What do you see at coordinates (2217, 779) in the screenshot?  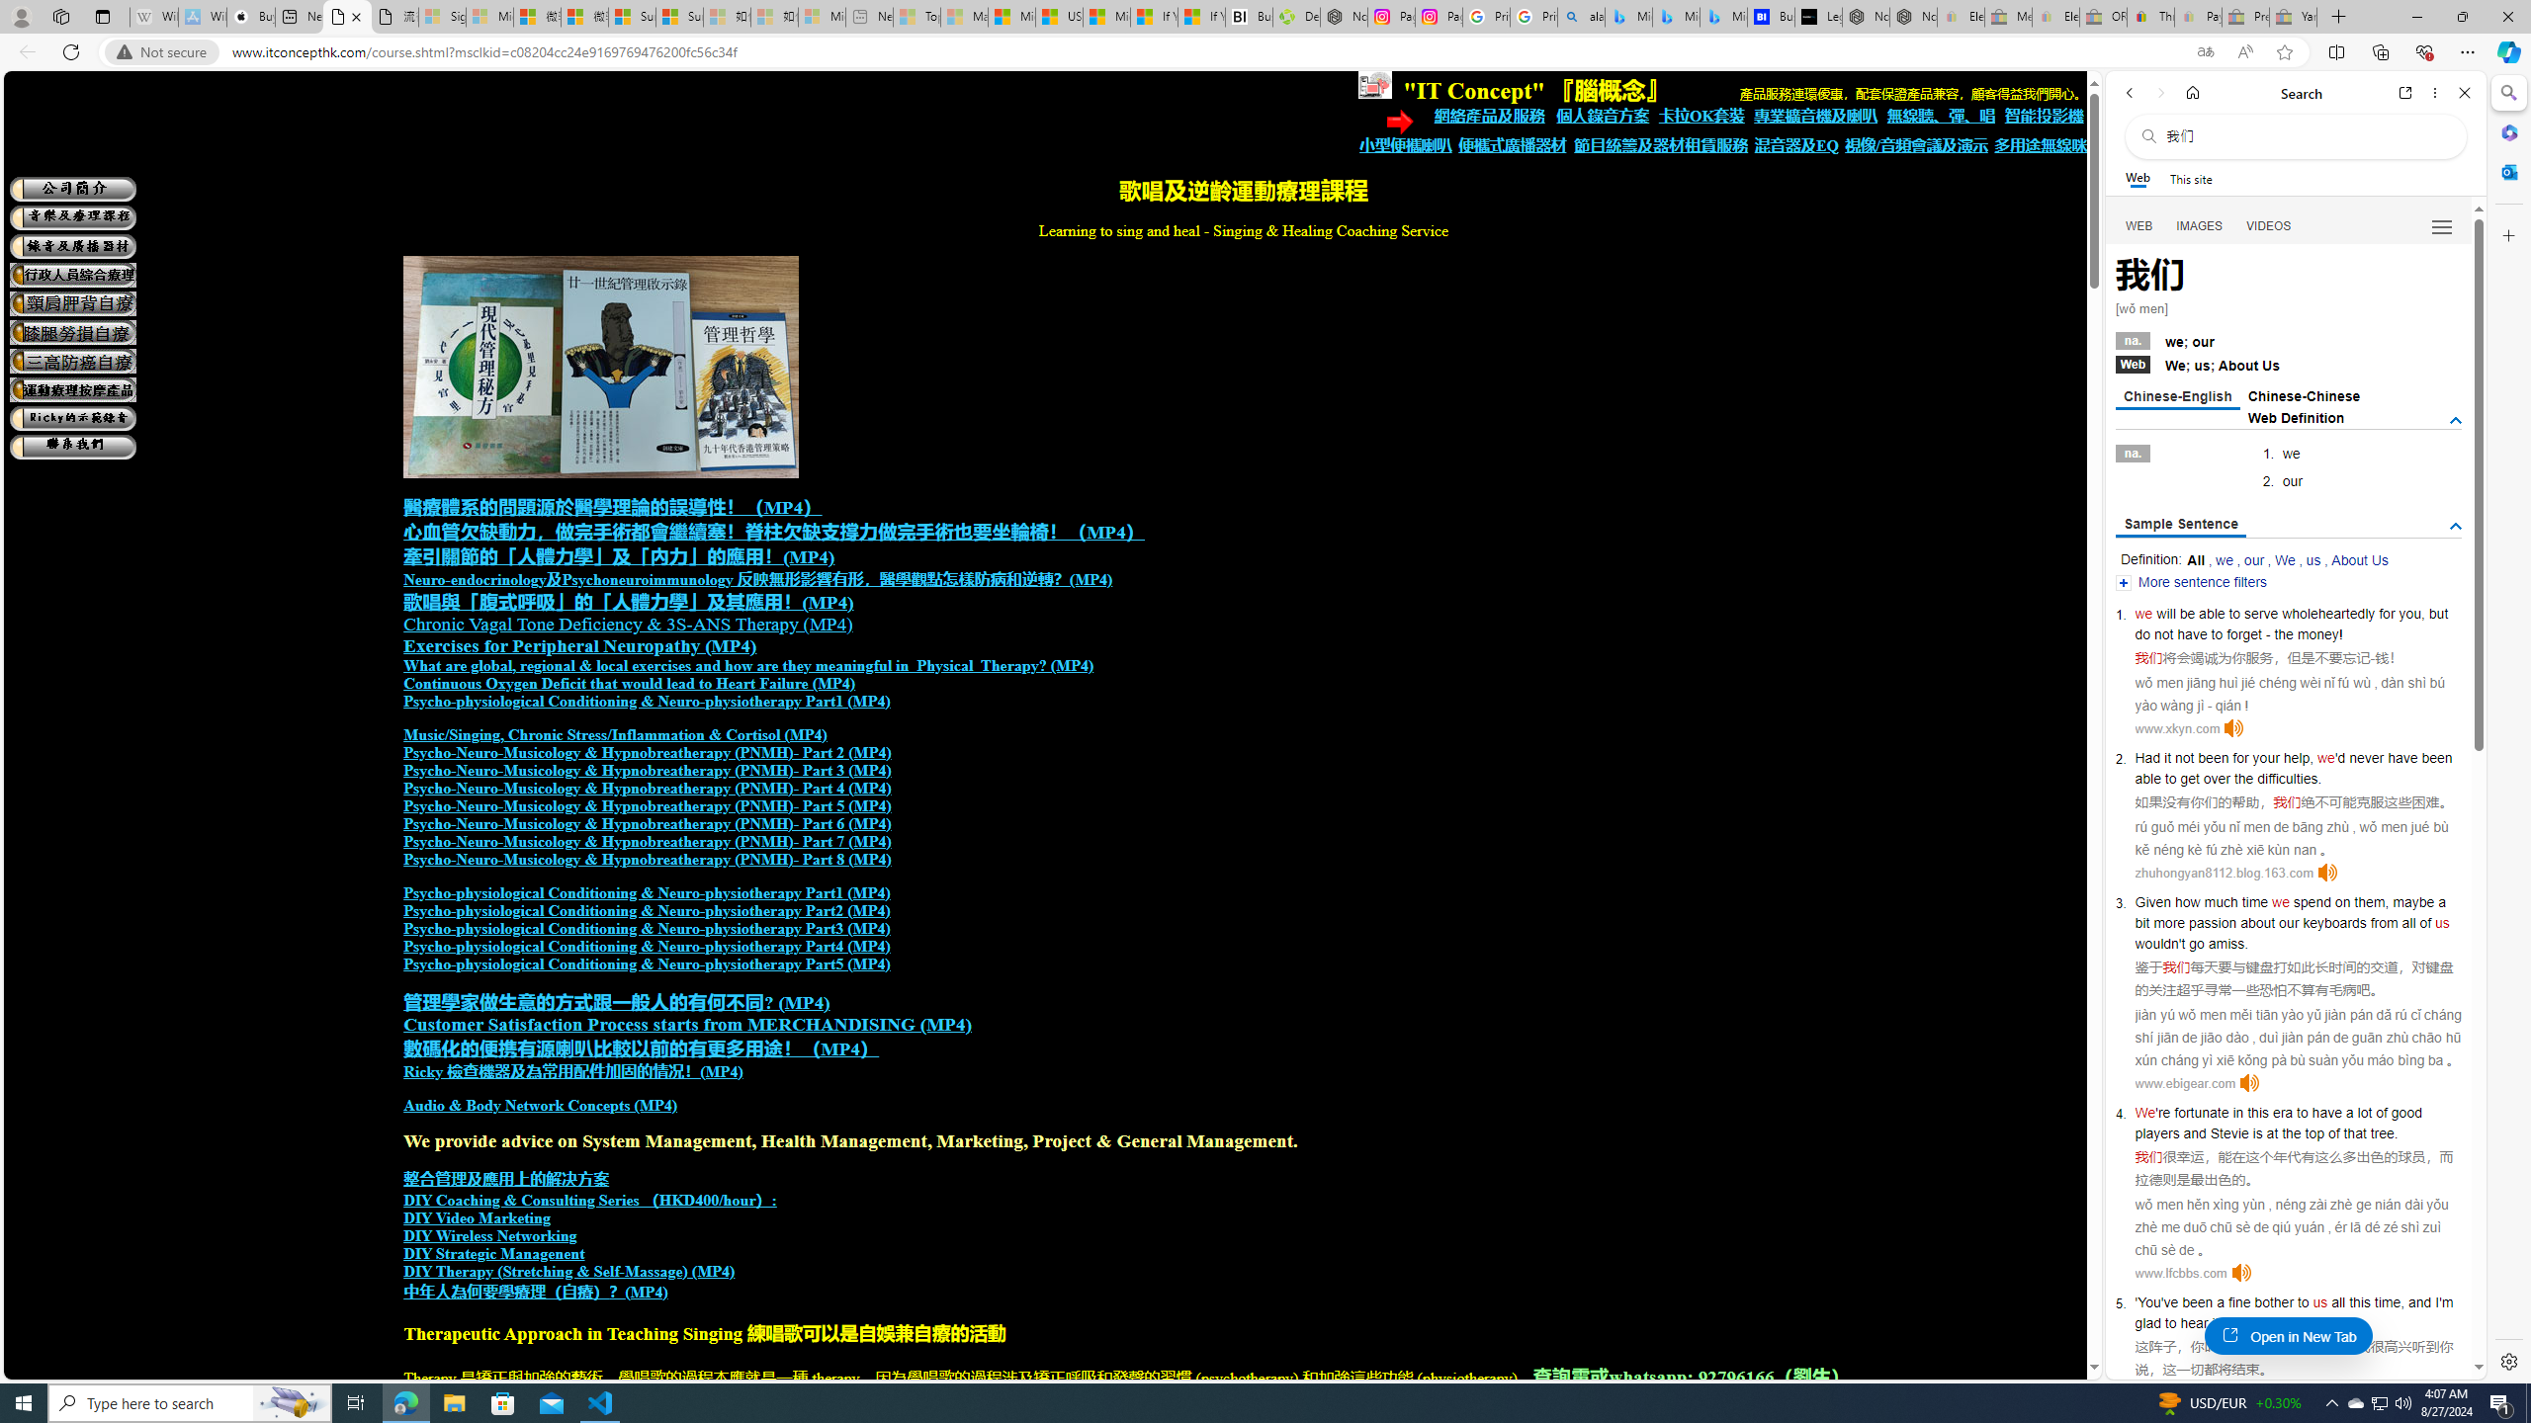 I see `over` at bounding box center [2217, 779].